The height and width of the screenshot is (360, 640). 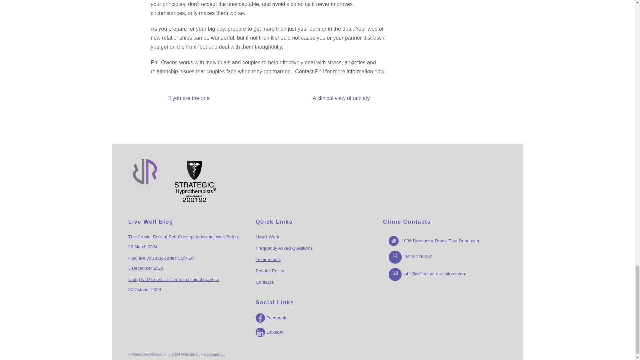 What do you see at coordinates (271, 318) in the screenshot?
I see `Facebook` at bounding box center [271, 318].